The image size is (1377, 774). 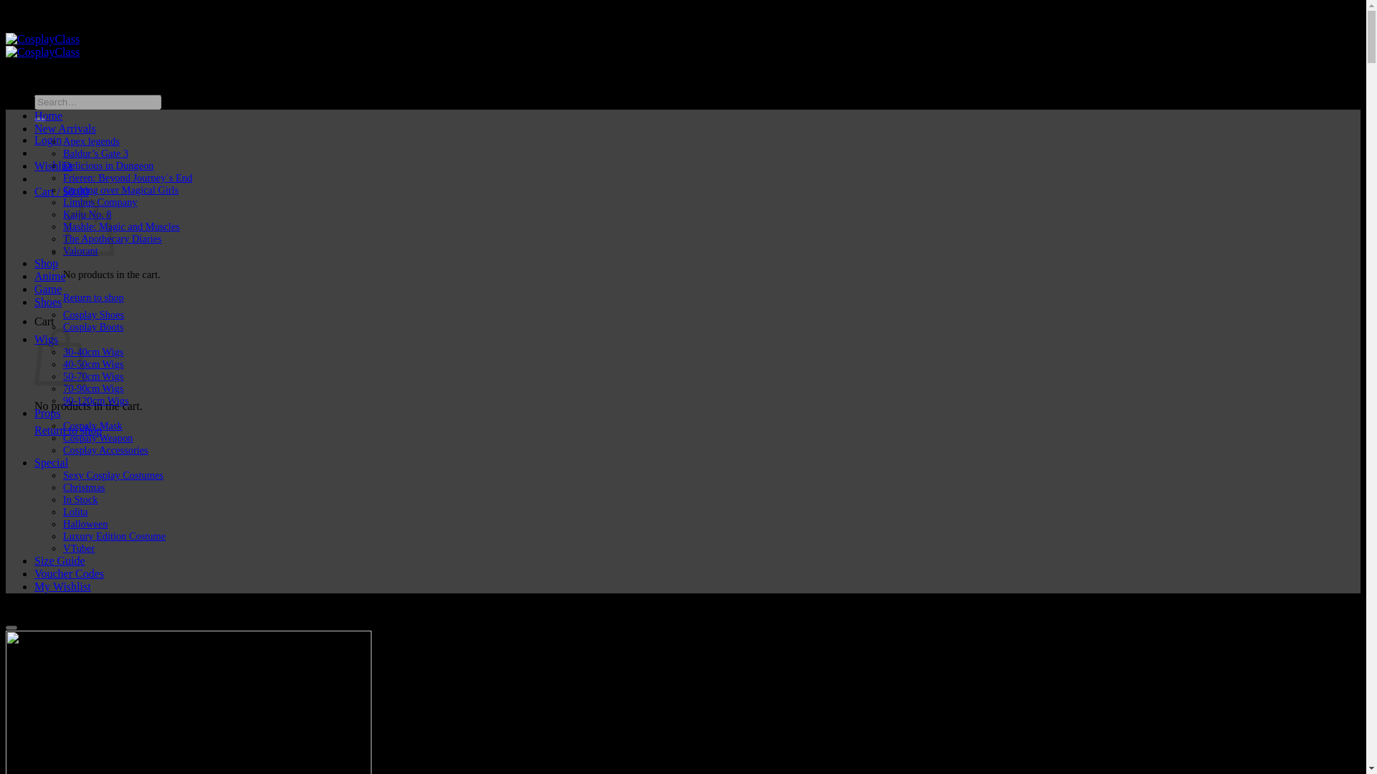 What do you see at coordinates (62, 192) in the screenshot?
I see `Cart` at bounding box center [62, 192].